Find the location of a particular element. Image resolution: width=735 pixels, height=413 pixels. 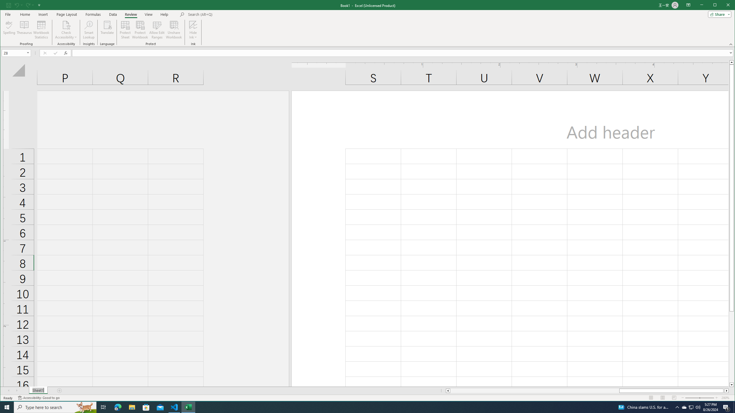

Customize Quick Access Toolbar is located at coordinates (39, 5).